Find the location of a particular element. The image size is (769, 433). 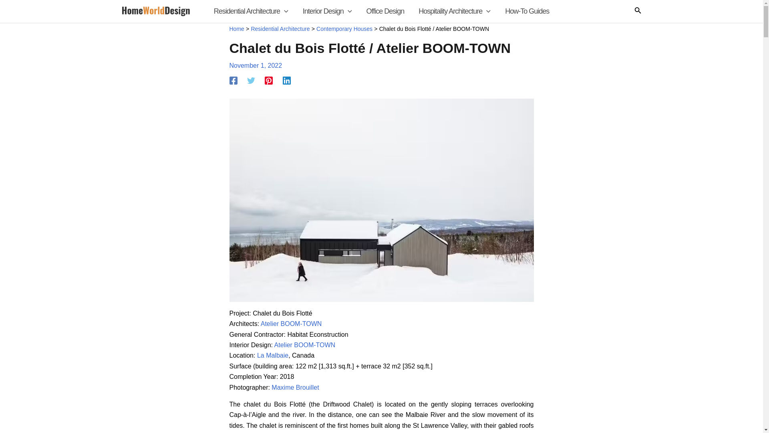

Search is located at coordinates (638, 11).